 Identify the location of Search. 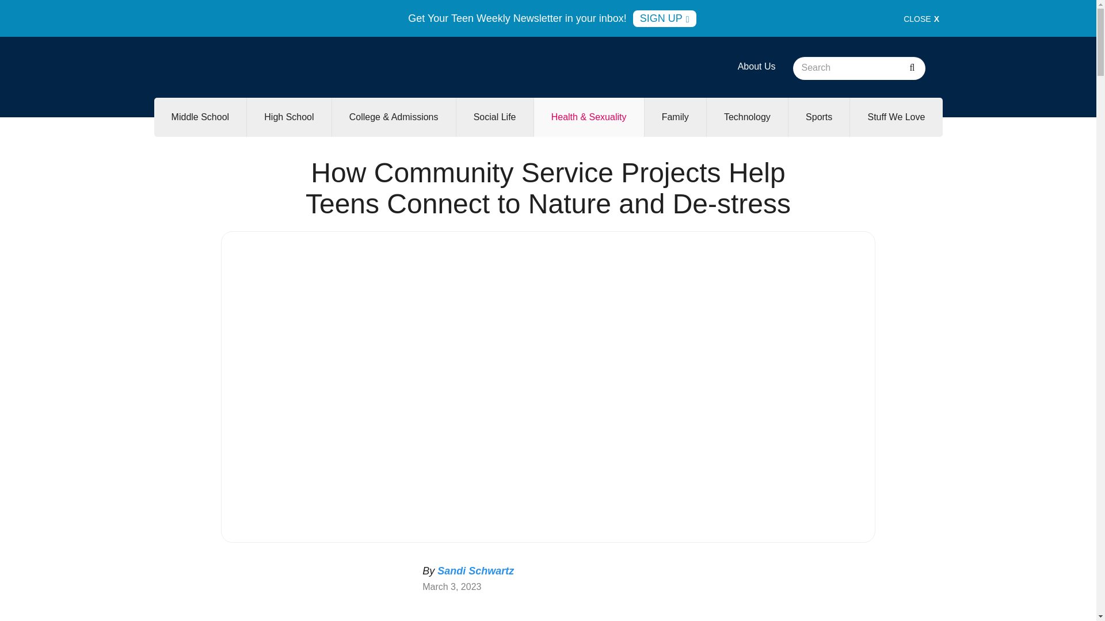
(912, 68).